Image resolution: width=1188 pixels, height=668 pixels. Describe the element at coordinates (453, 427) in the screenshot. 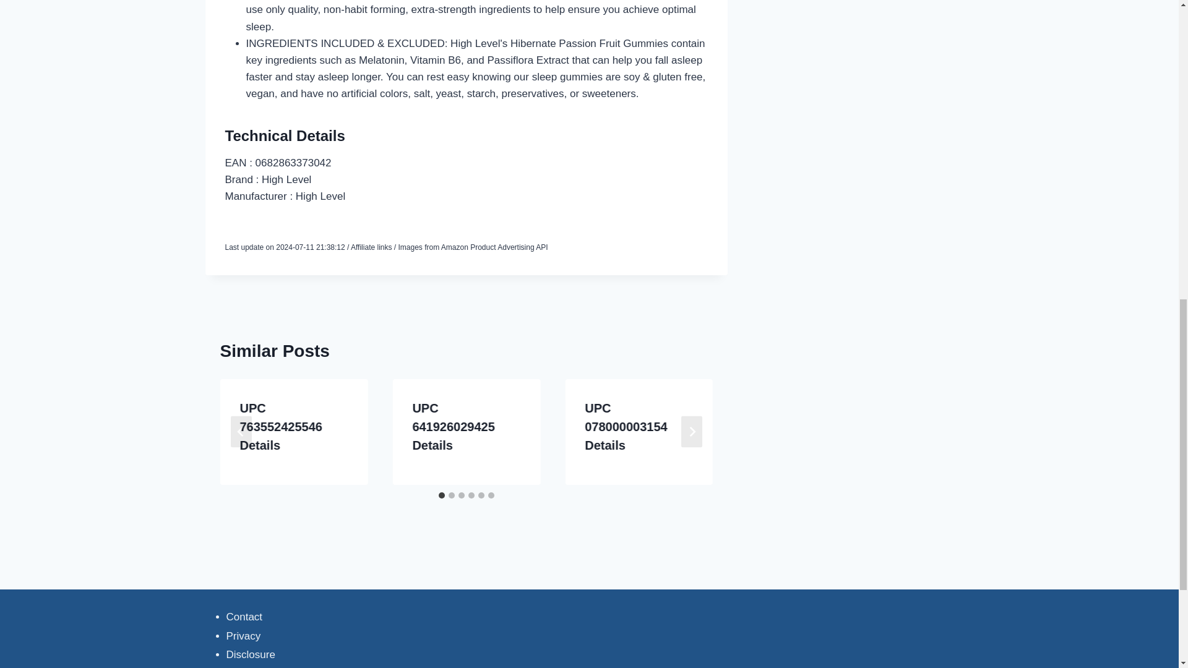

I see `UPC 641926029425 Details` at that location.